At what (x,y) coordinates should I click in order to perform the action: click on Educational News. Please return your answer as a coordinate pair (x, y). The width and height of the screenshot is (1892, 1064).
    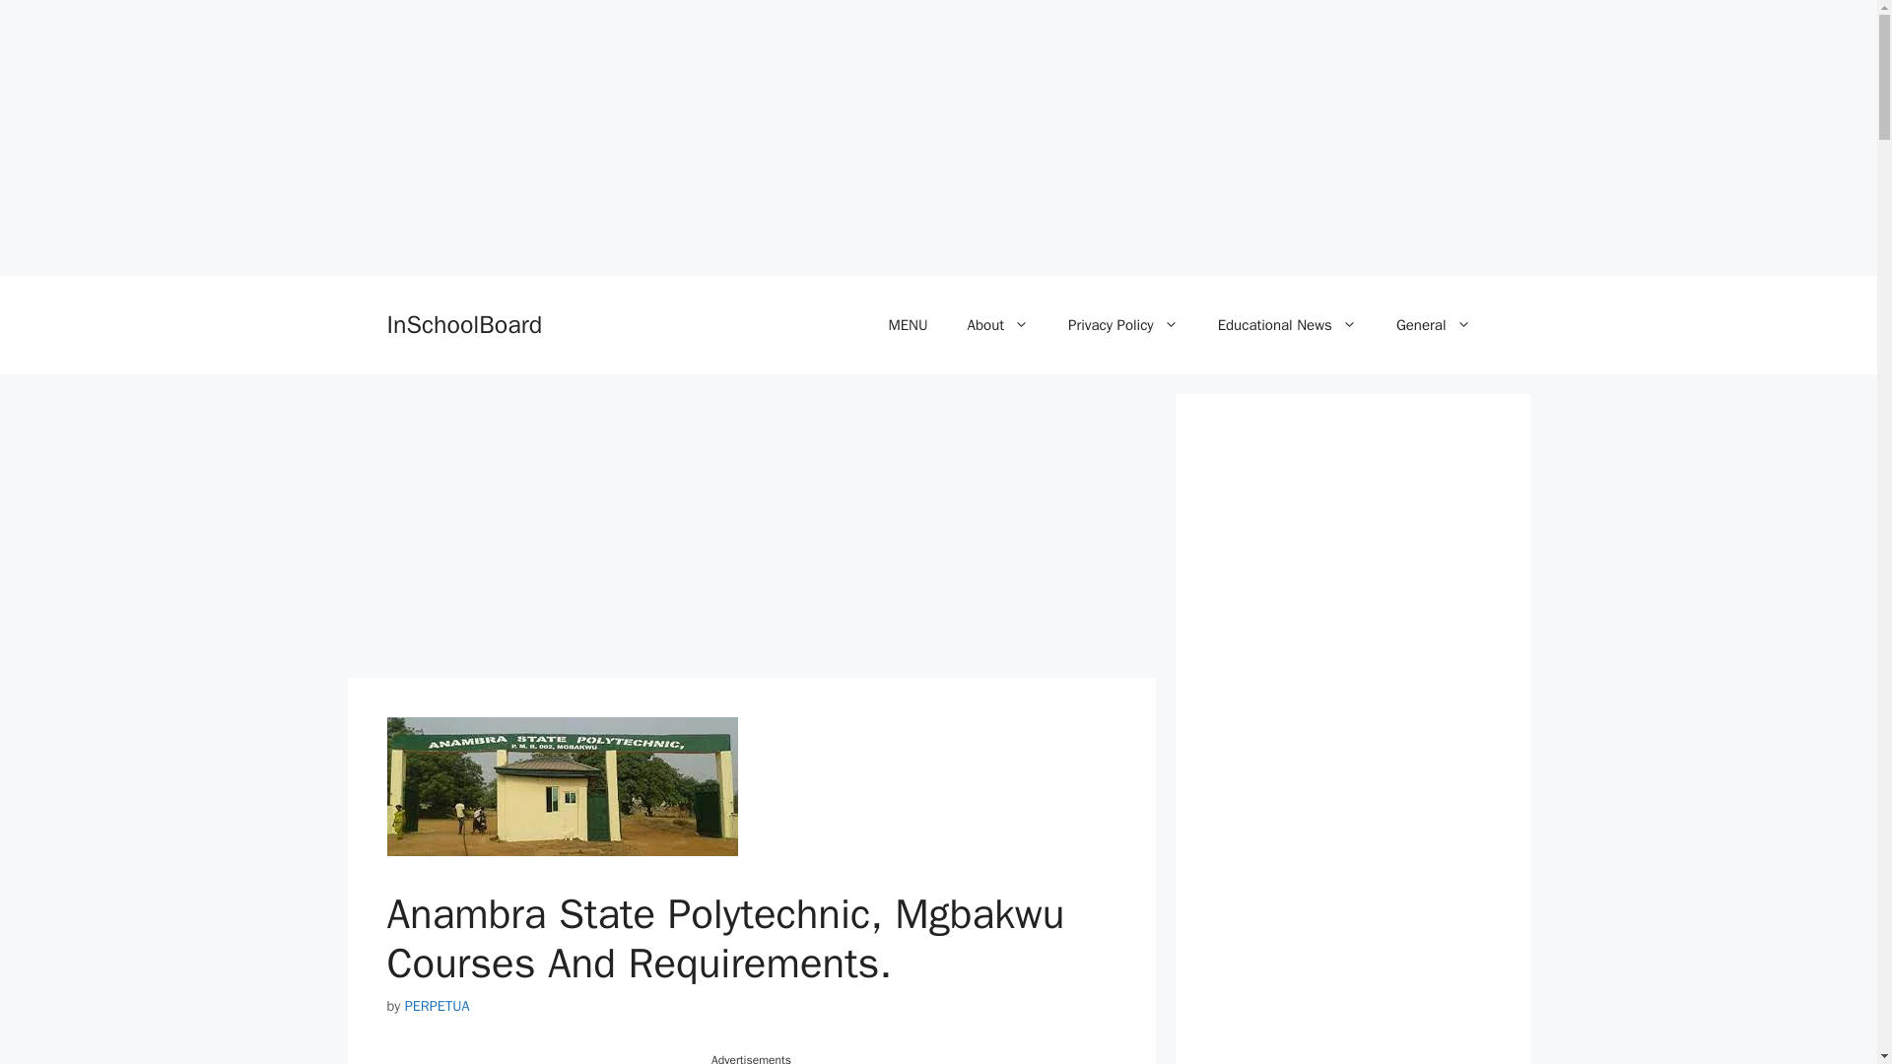
    Looking at the image, I should click on (1287, 325).